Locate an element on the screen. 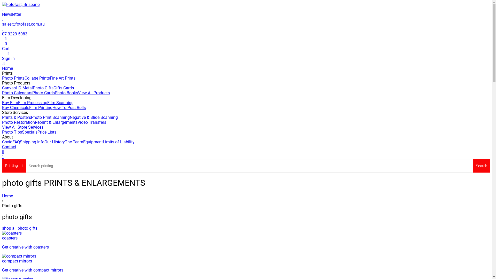  Video Transfers is located at coordinates (92, 122).